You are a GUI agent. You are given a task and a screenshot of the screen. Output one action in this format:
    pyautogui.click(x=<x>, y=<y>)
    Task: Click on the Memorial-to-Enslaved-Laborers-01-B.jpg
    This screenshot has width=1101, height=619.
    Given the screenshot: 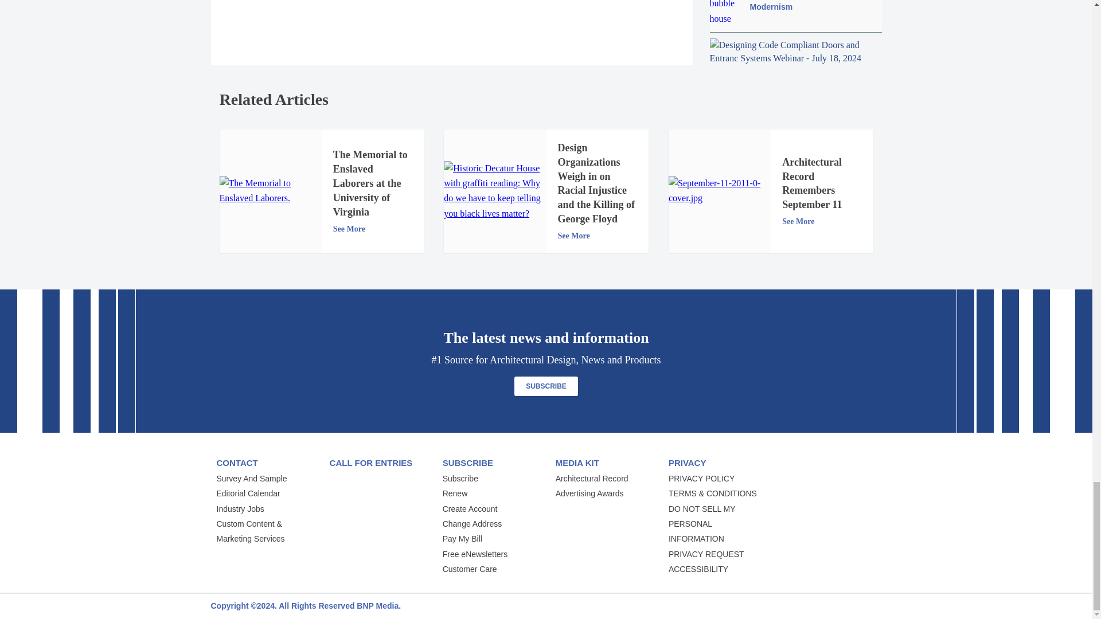 What is the action you would take?
    pyautogui.click(x=270, y=190)
    